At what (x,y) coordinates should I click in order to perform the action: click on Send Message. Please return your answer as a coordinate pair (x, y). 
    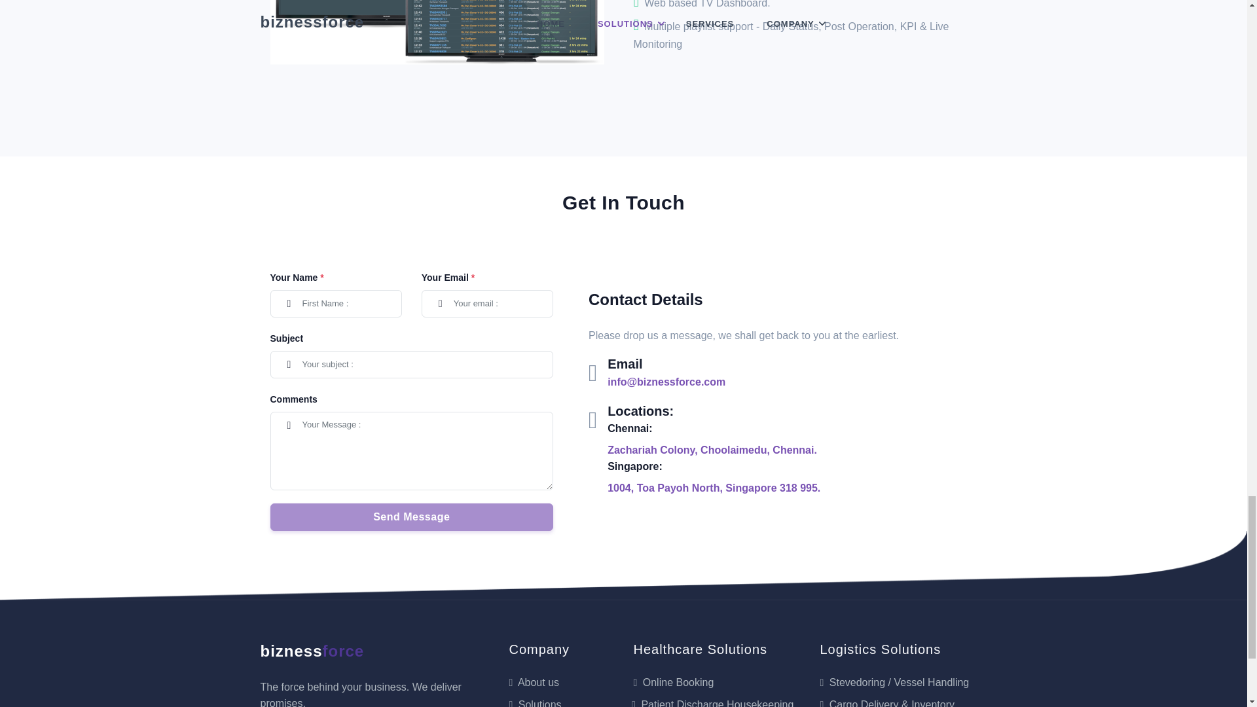
    Looking at the image, I should click on (411, 517).